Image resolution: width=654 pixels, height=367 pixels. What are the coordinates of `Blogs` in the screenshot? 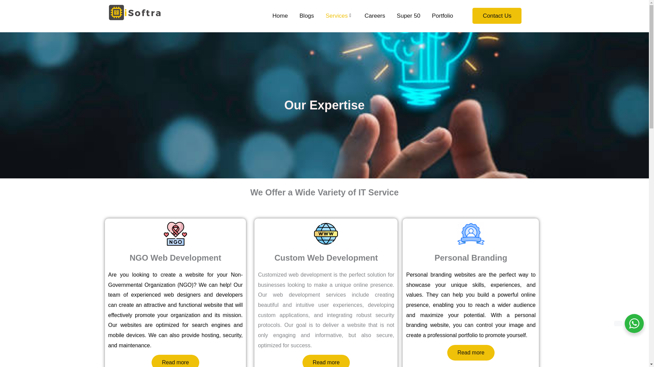 It's located at (307, 16).